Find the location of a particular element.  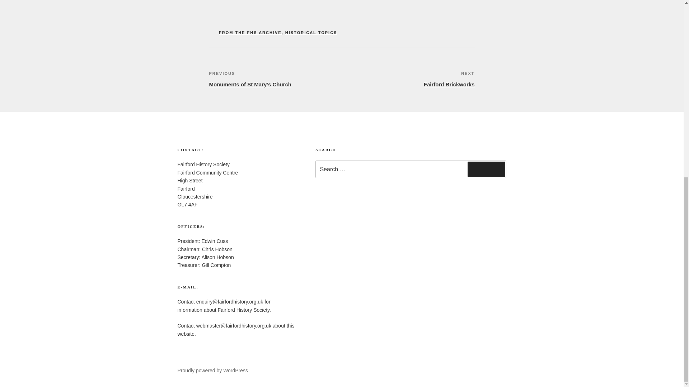

Search is located at coordinates (408, 79).